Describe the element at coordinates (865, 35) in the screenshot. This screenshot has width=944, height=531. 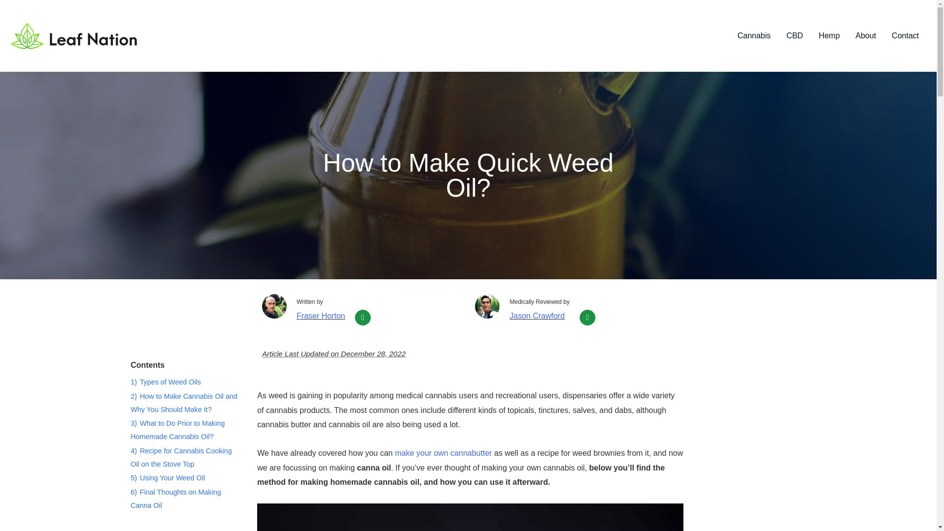
I see `About` at that location.